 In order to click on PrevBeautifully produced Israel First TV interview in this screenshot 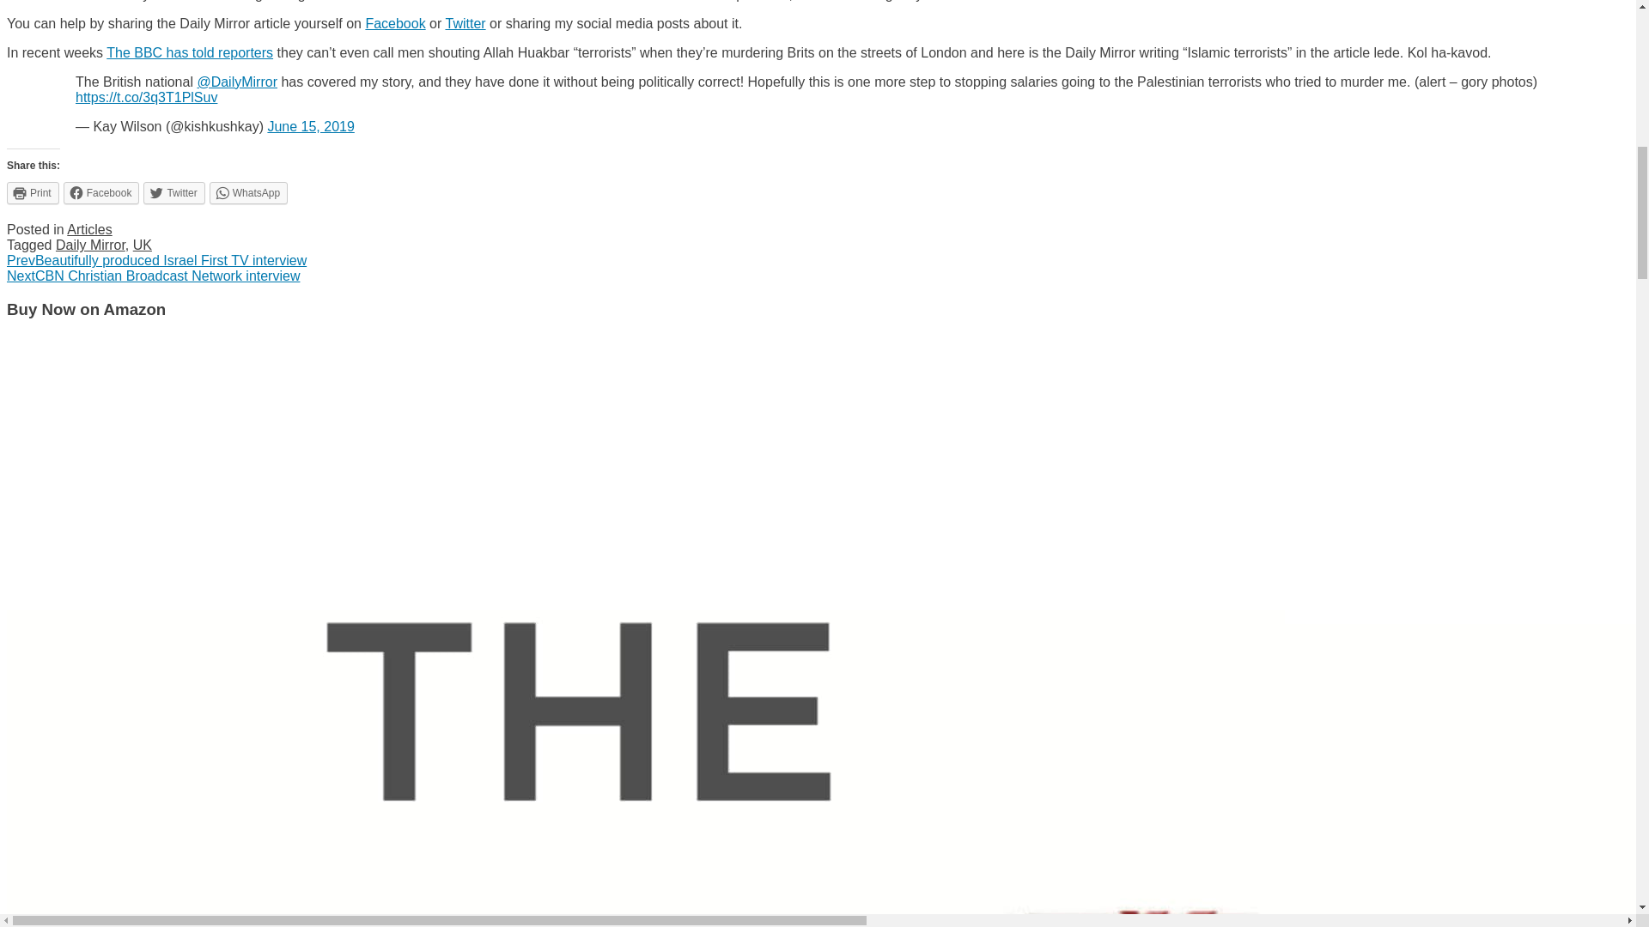, I will do `click(156, 260)`.